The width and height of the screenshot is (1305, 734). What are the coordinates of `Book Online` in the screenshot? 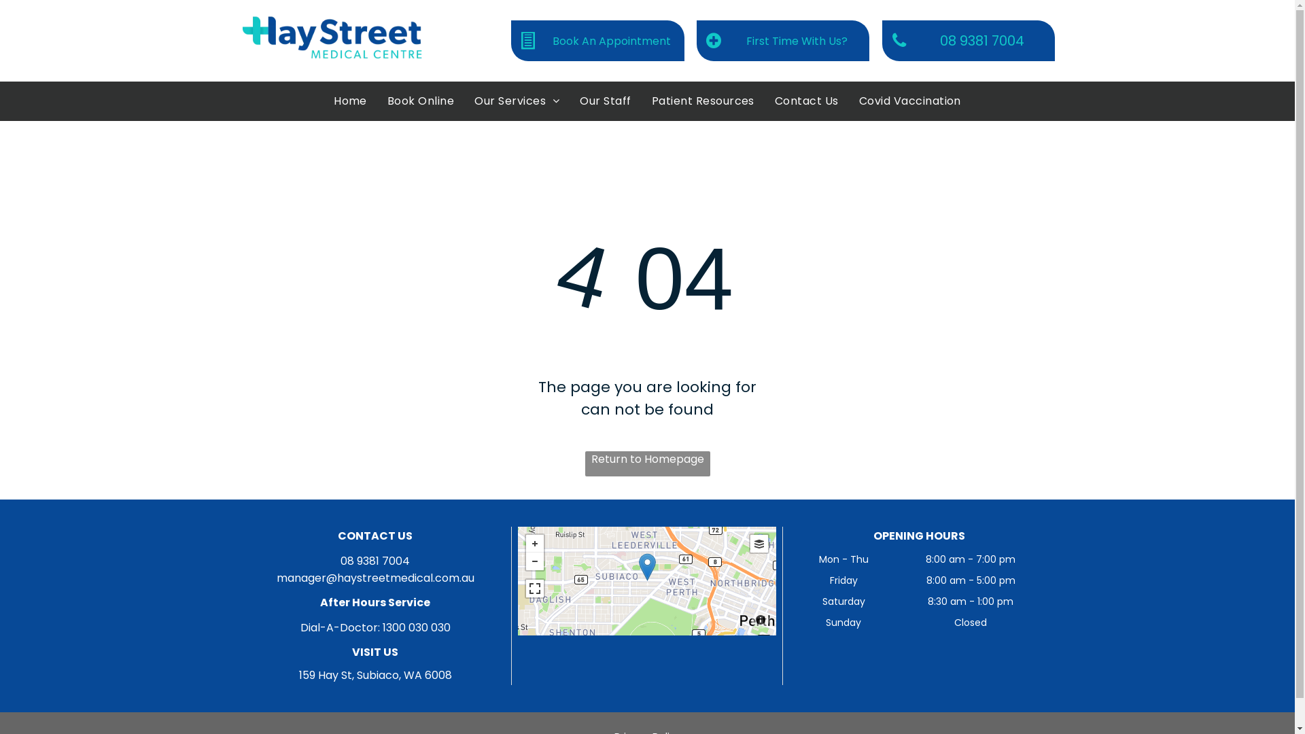 It's located at (421, 101).